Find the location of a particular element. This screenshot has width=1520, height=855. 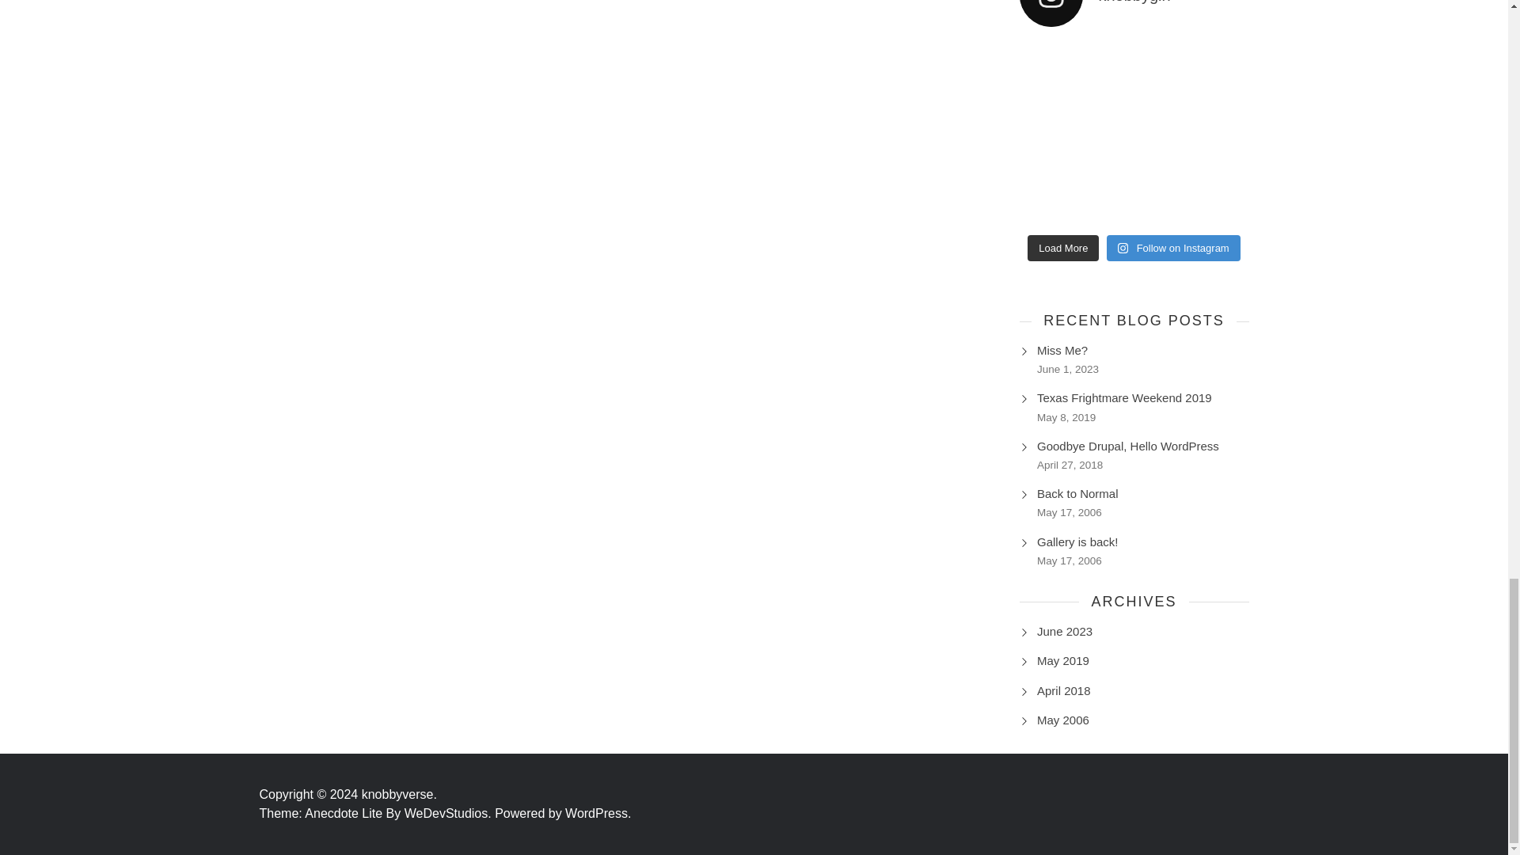

knobbyverse is located at coordinates (399, 793).